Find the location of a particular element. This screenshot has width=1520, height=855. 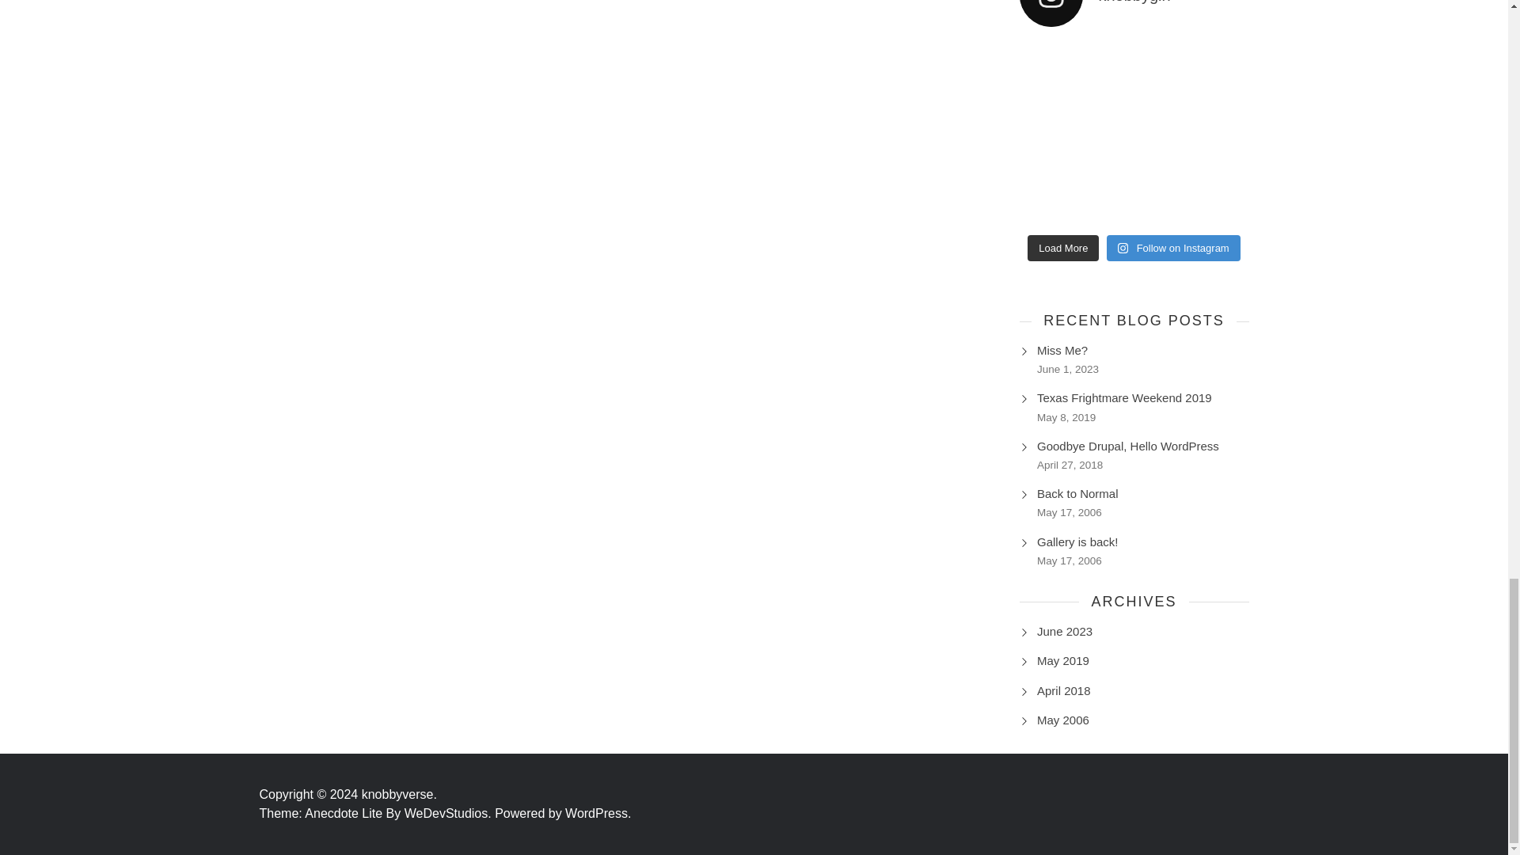

knobbyverse is located at coordinates (399, 793).